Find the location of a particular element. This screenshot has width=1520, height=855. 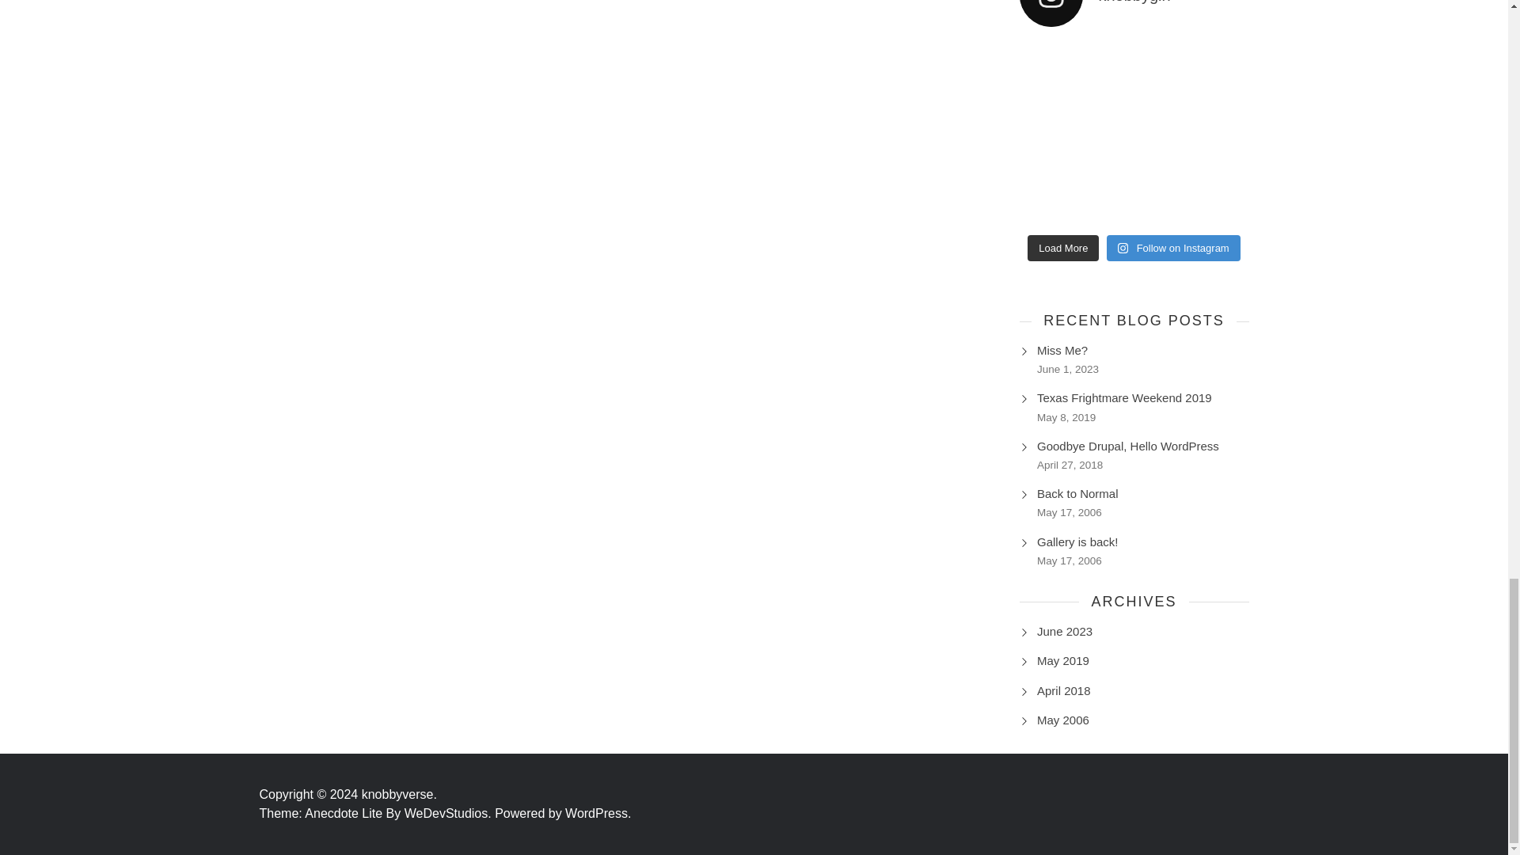

knobbyverse is located at coordinates (399, 793).